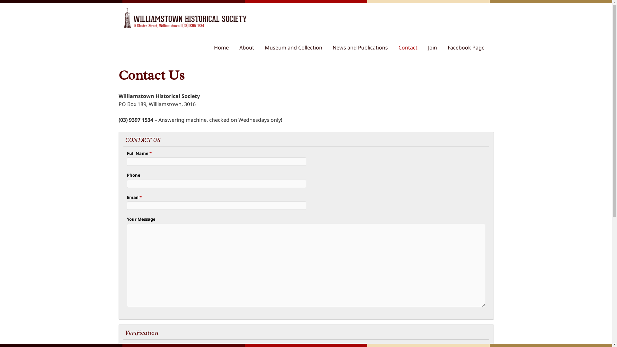 This screenshot has width=617, height=347. What do you see at coordinates (249, 48) in the screenshot?
I see `About` at bounding box center [249, 48].